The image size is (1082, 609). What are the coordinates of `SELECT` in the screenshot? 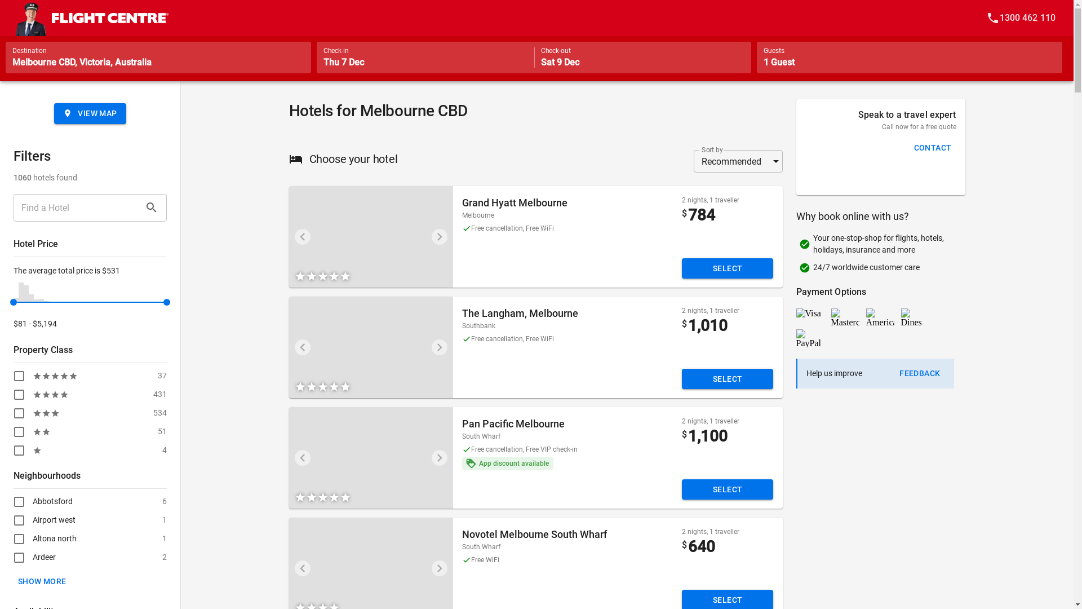 It's located at (728, 489).